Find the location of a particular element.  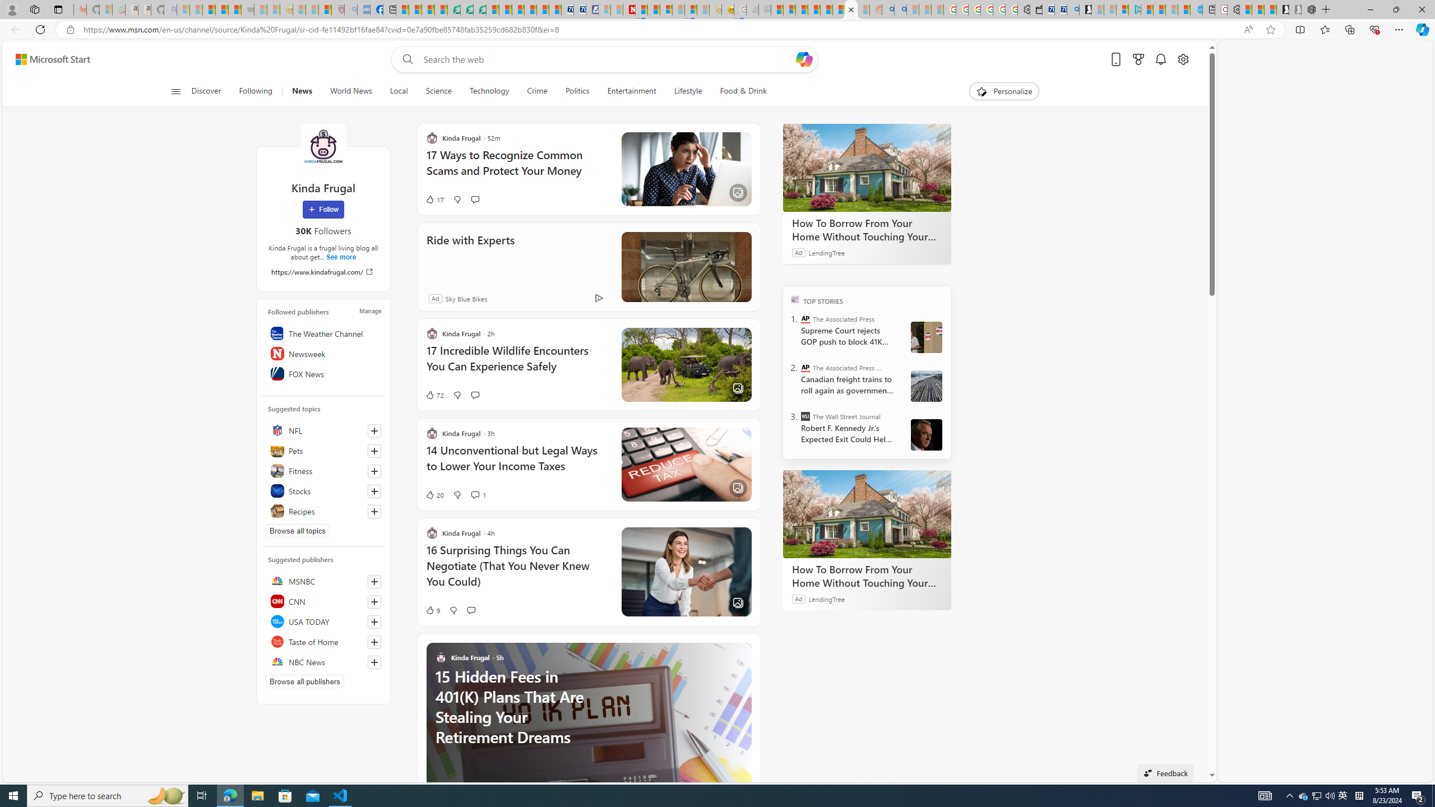

17 Incredible Wildlife Encounters You Can Experience Safely is located at coordinates (517, 364).